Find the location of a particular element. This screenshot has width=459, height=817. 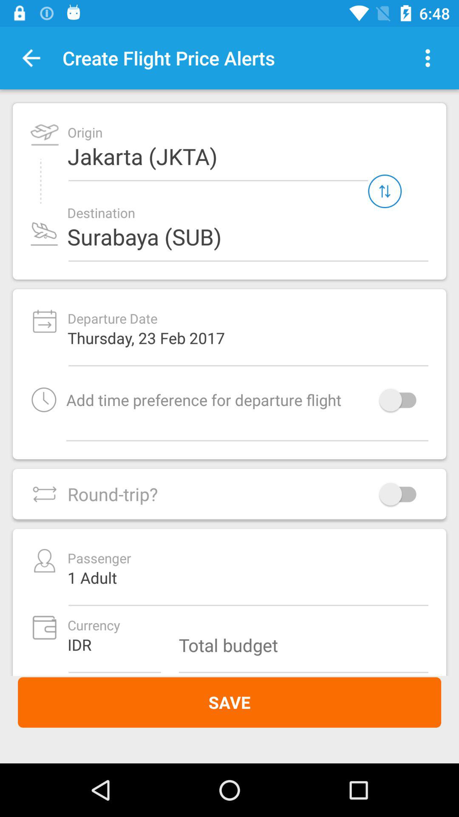

toggle to enable round-trip options is located at coordinates (402, 494).